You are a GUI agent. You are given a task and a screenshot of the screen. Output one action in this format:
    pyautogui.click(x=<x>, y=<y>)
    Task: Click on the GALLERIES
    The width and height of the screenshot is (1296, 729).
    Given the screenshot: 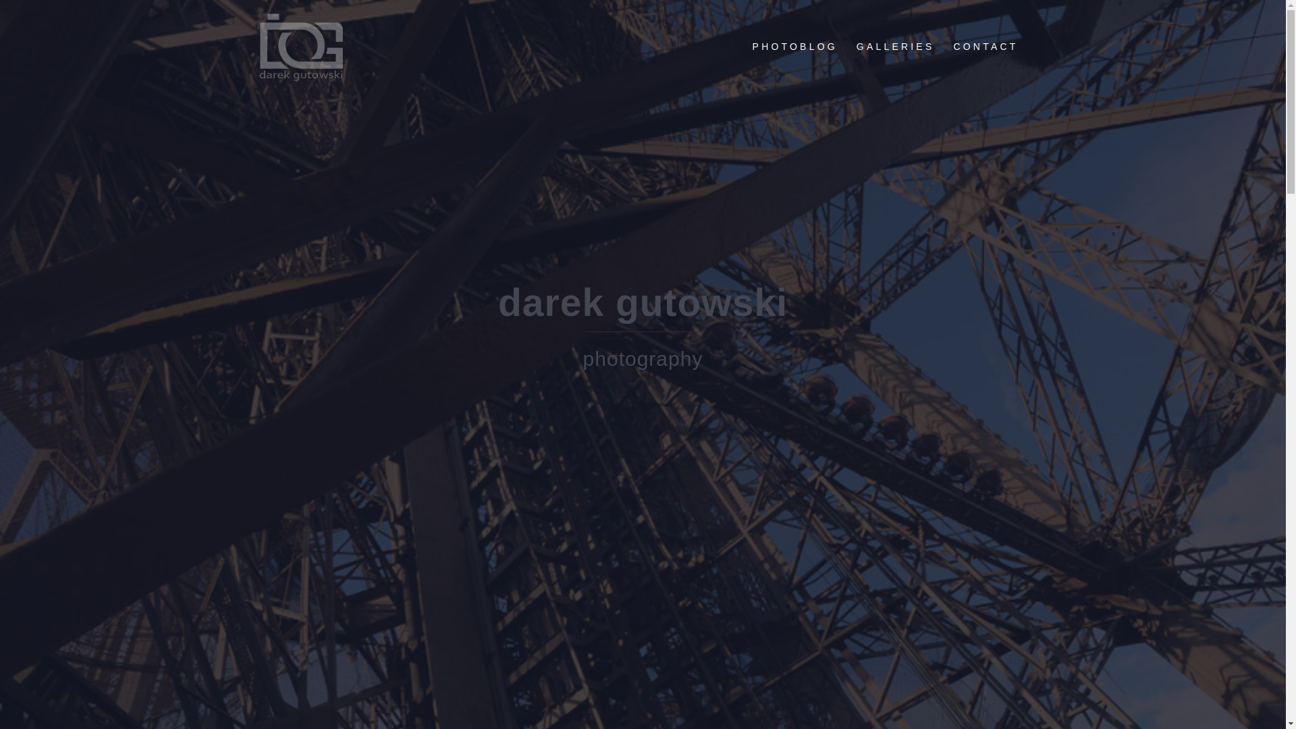 What is the action you would take?
    pyautogui.click(x=895, y=47)
    